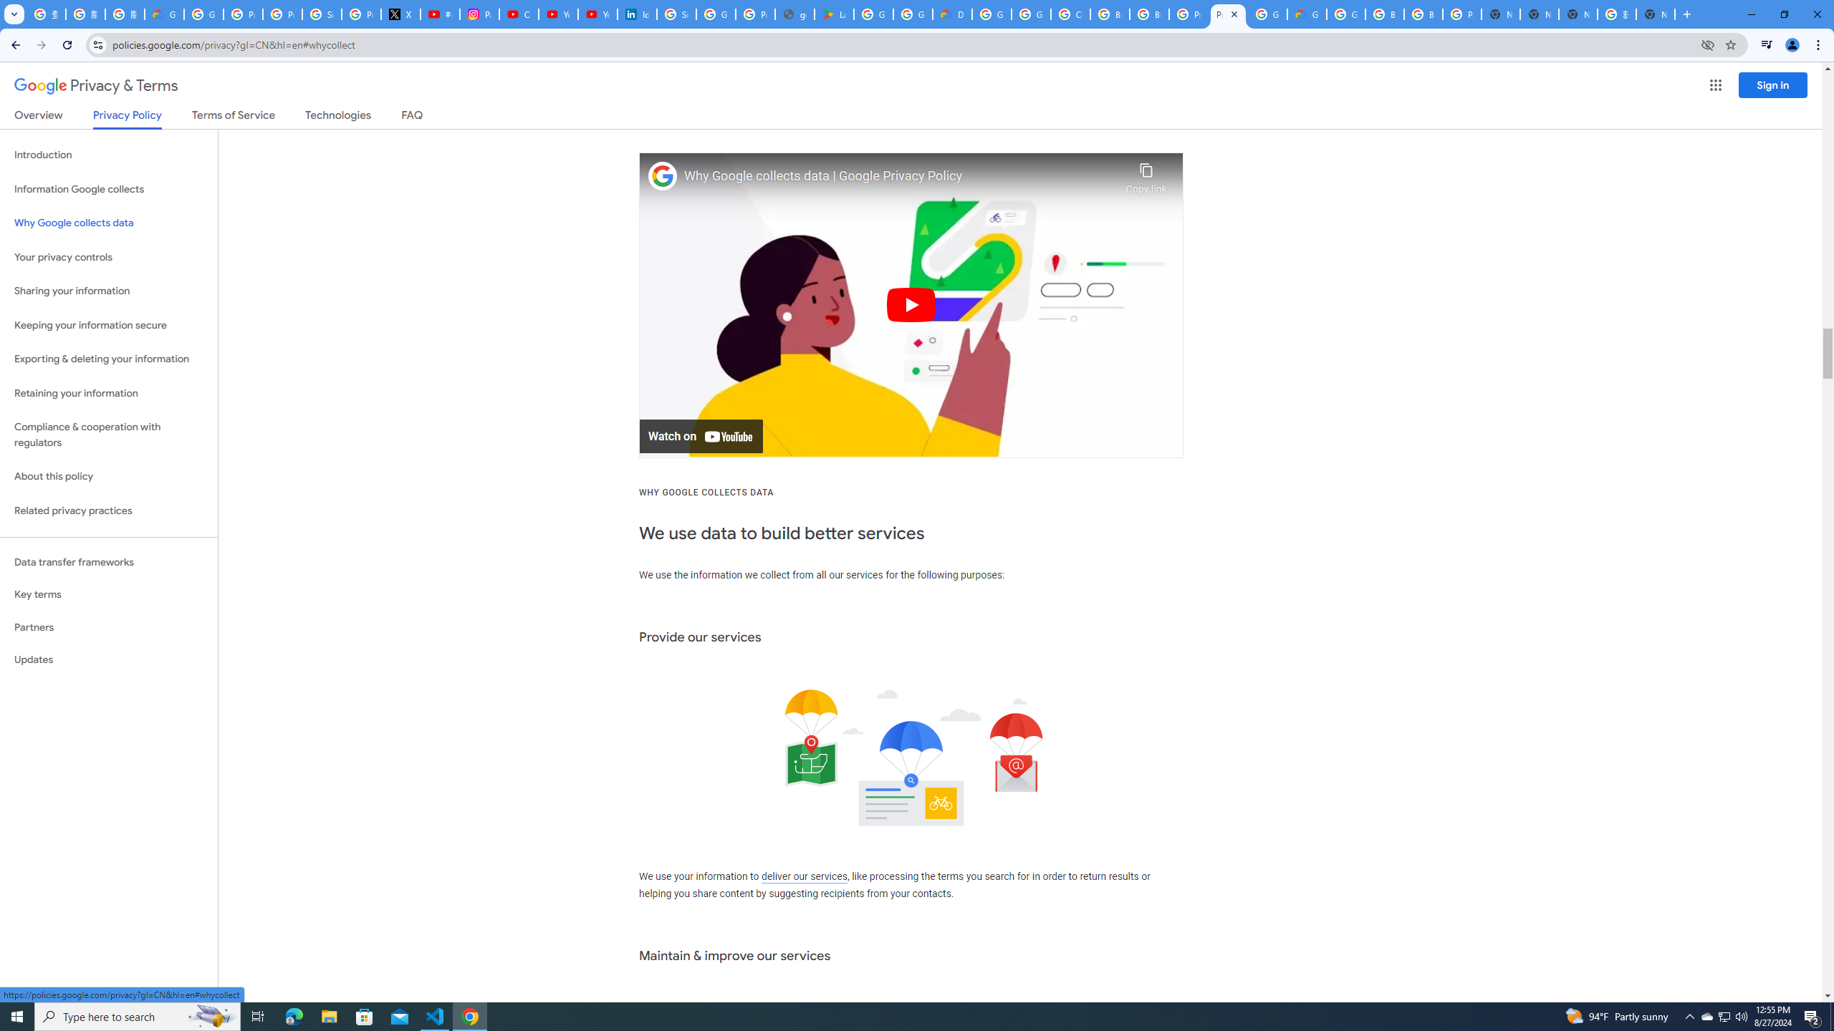 The height and width of the screenshot is (1031, 1834). Describe the element at coordinates (109, 510) in the screenshot. I see `Related privacy practices` at that location.